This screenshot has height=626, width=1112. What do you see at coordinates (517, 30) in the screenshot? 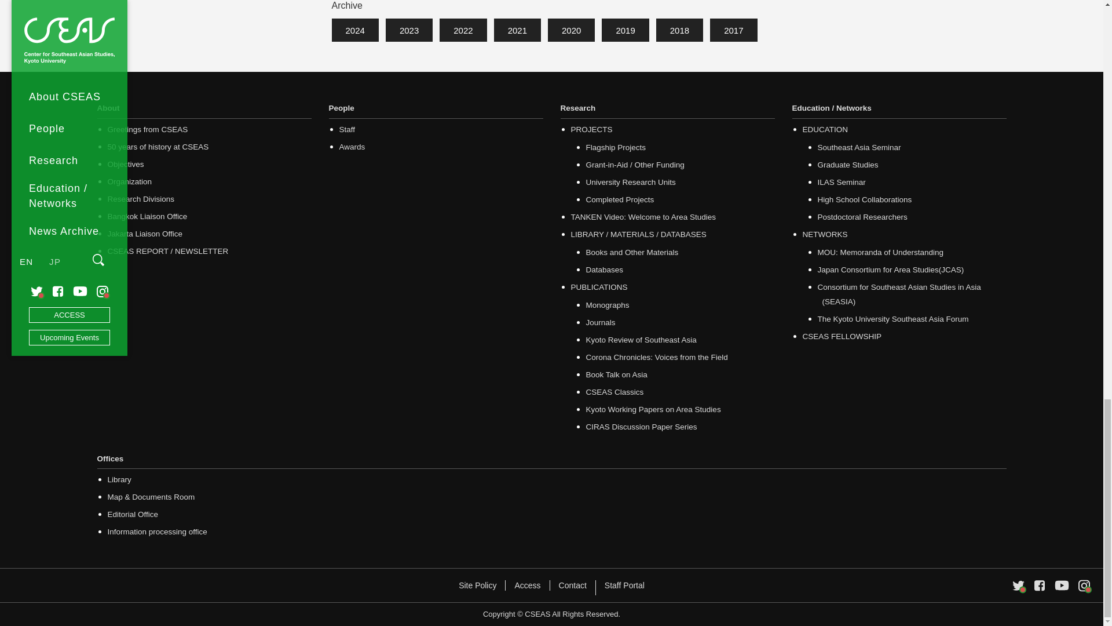
I see `2021` at bounding box center [517, 30].